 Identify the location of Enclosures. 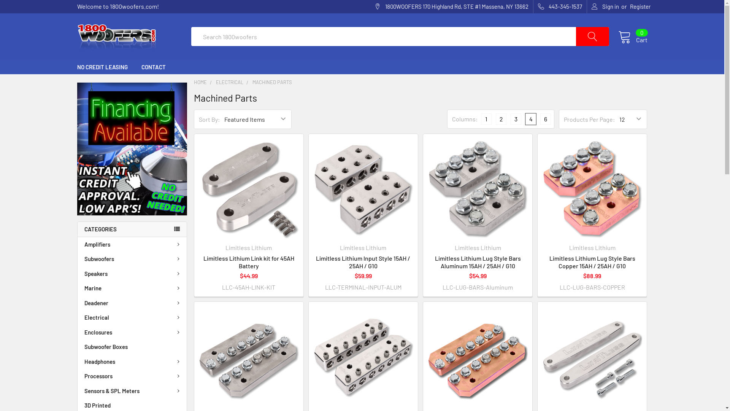
(132, 333).